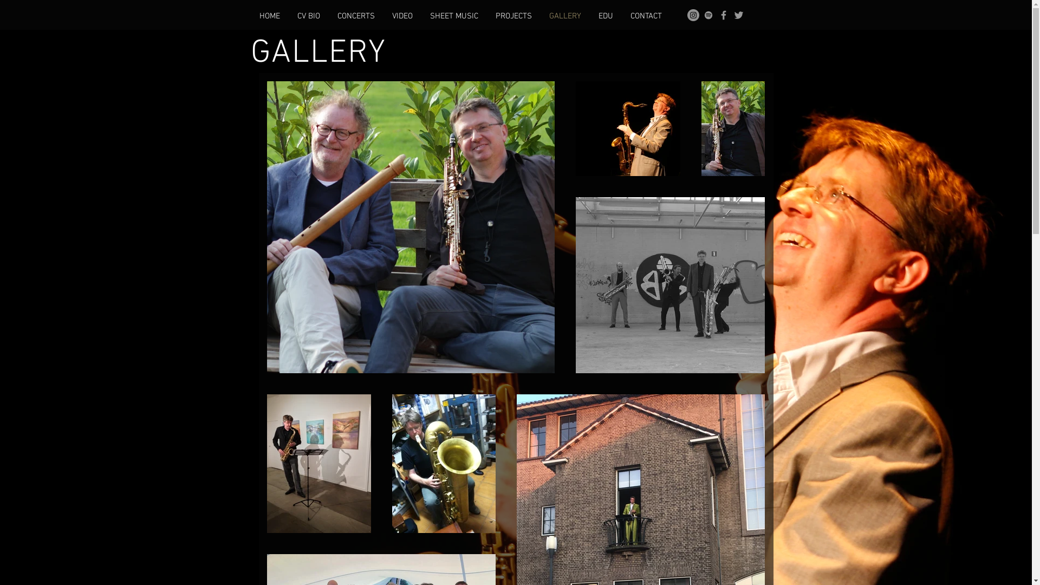 This screenshot has height=585, width=1040. I want to click on CONTACT, so click(646, 16).